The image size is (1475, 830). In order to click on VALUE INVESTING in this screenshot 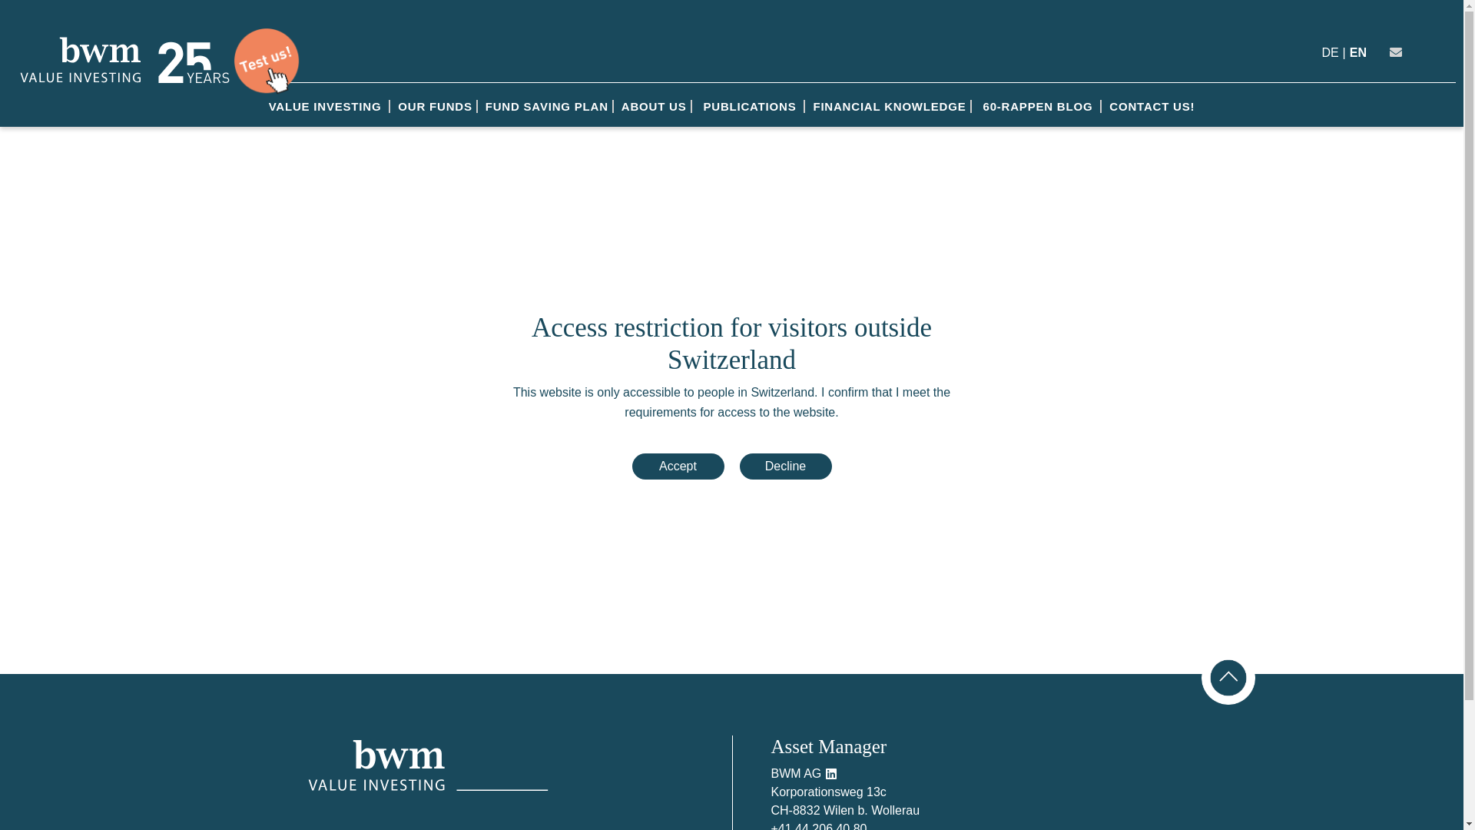, I will do `click(327, 106)`.